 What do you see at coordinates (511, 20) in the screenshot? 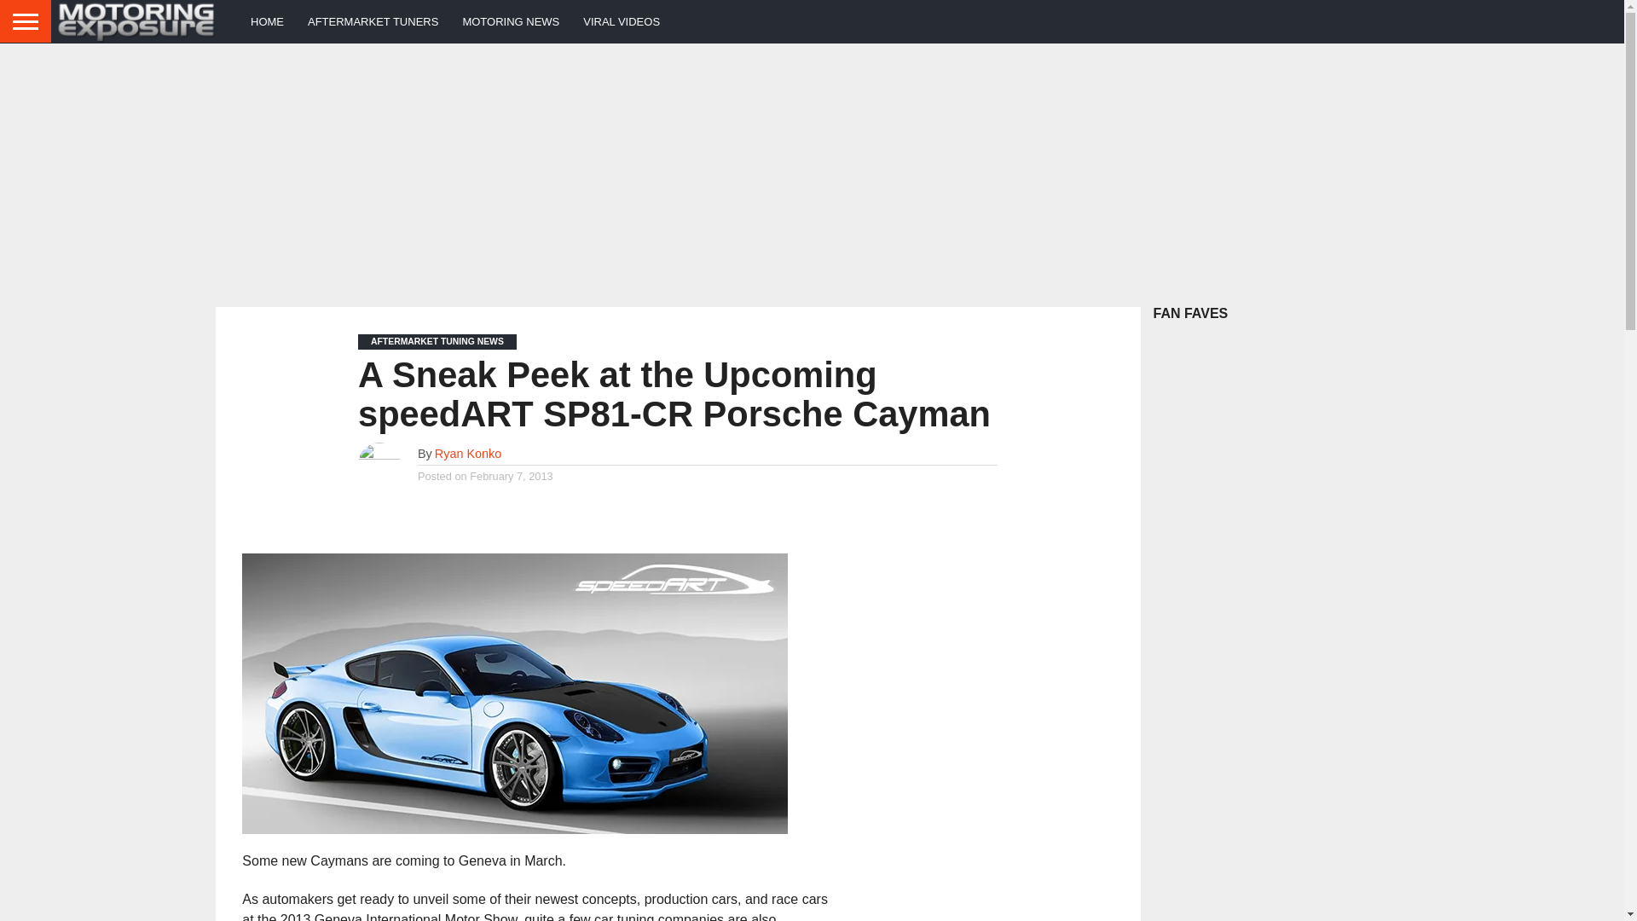
I see `MOTORING NEWS` at bounding box center [511, 20].